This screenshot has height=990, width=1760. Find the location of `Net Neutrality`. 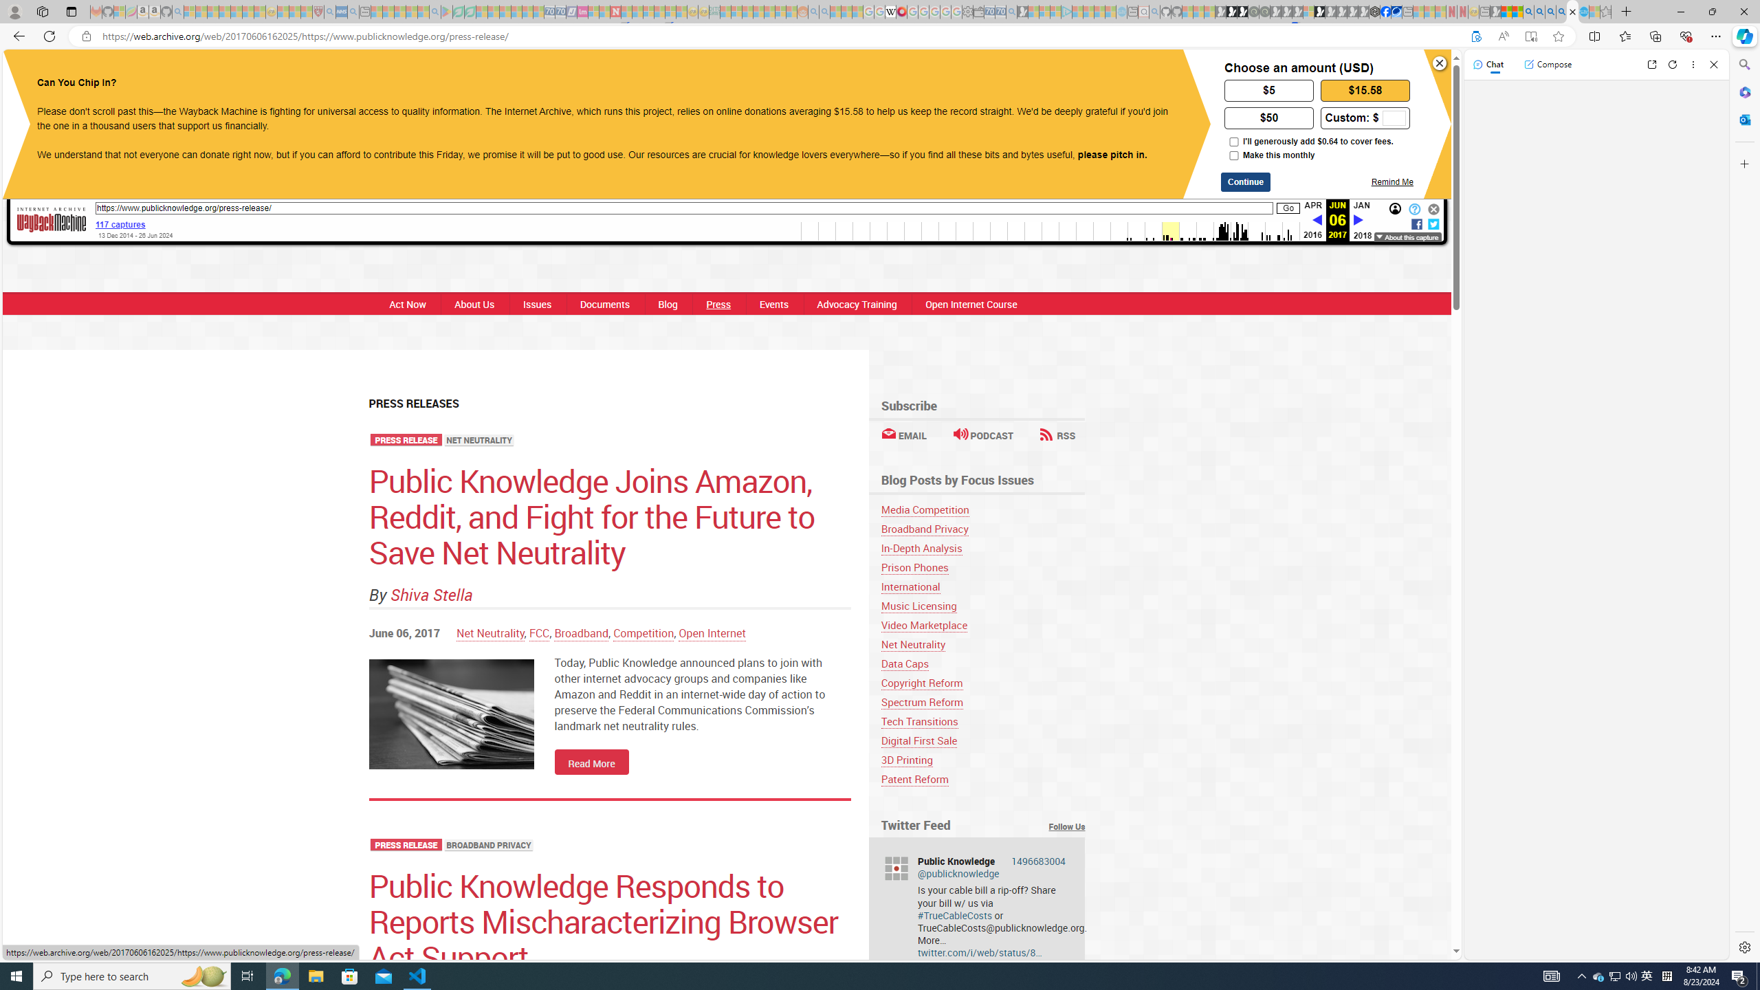

Net Neutrality is located at coordinates (983, 644).